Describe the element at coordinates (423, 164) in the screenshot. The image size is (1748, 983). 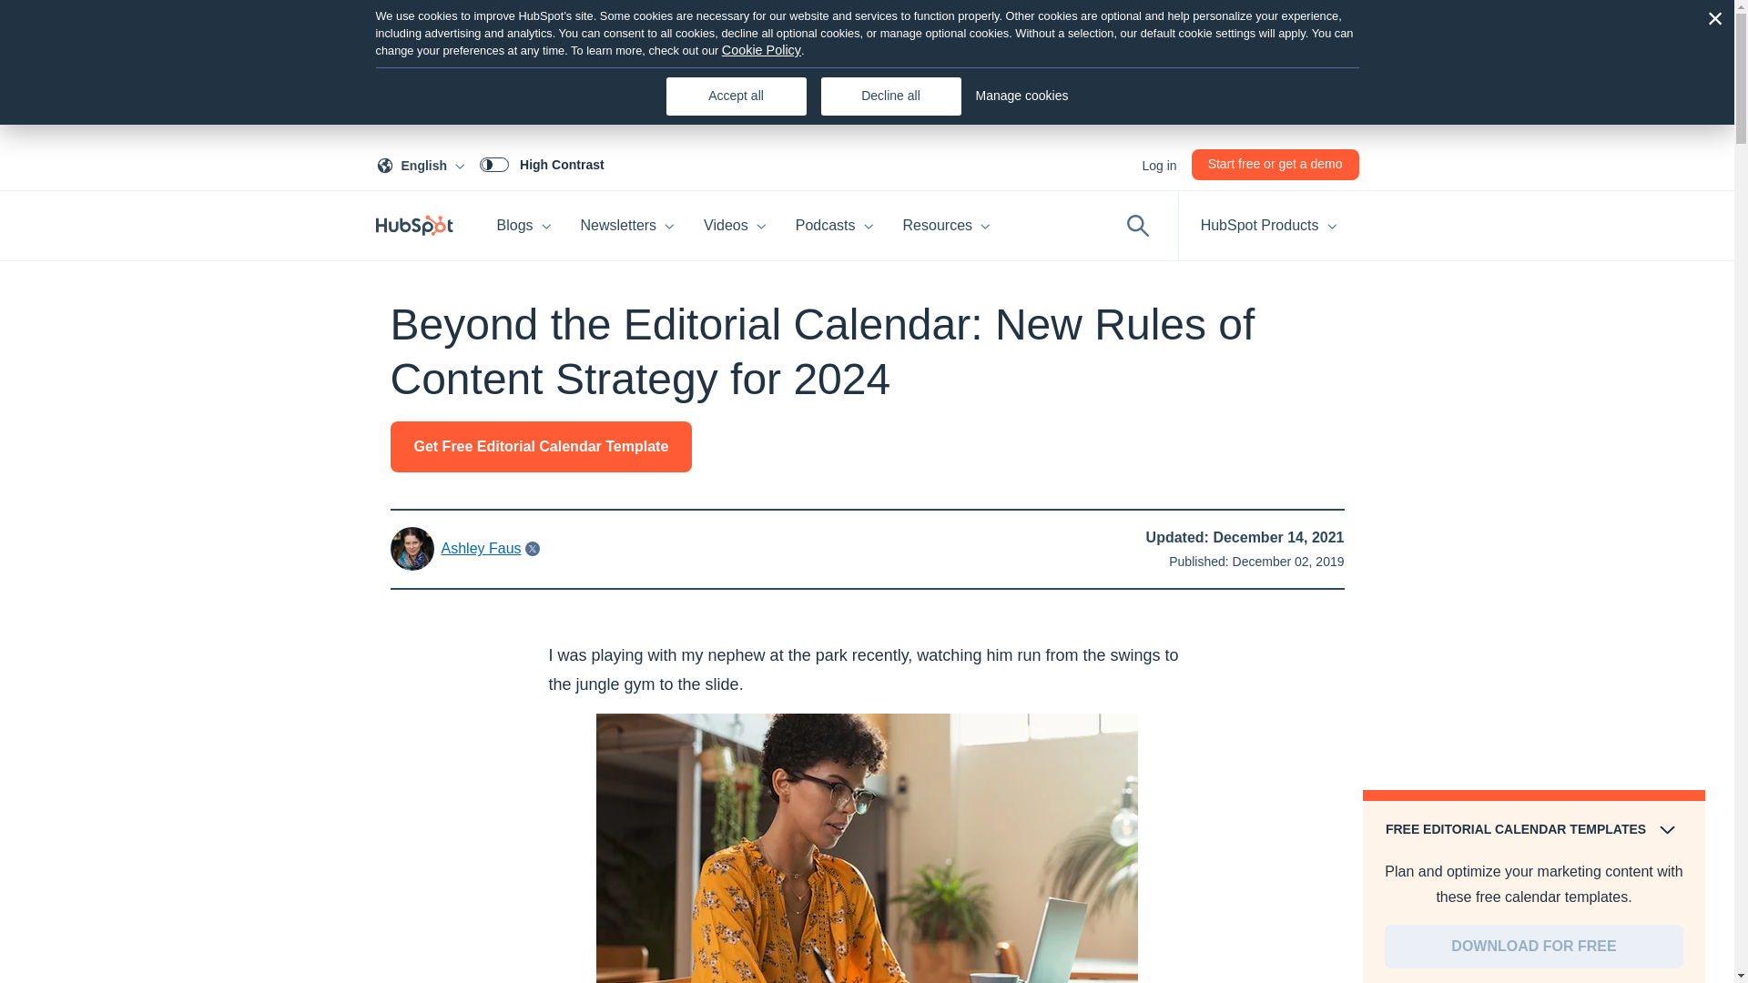
I see `Log in` at that location.